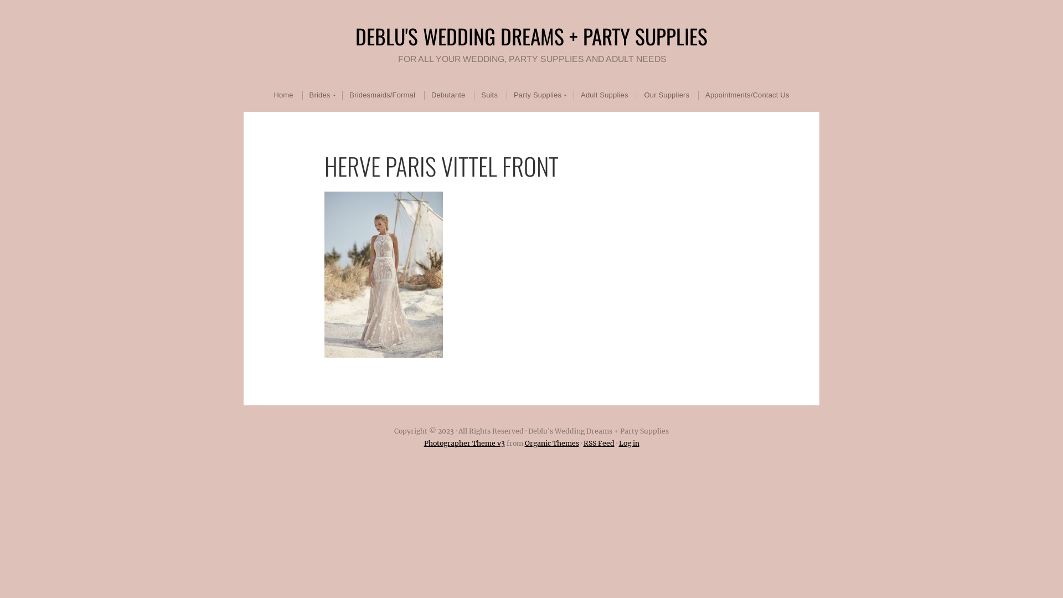 This screenshot has height=598, width=1063. Describe the element at coordinates (667, 95) in the screenshot. I see `Our Suppliers` at that location.